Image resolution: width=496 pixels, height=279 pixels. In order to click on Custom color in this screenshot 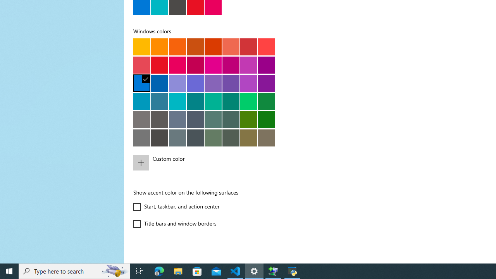, I will do `click(218, 163)`.